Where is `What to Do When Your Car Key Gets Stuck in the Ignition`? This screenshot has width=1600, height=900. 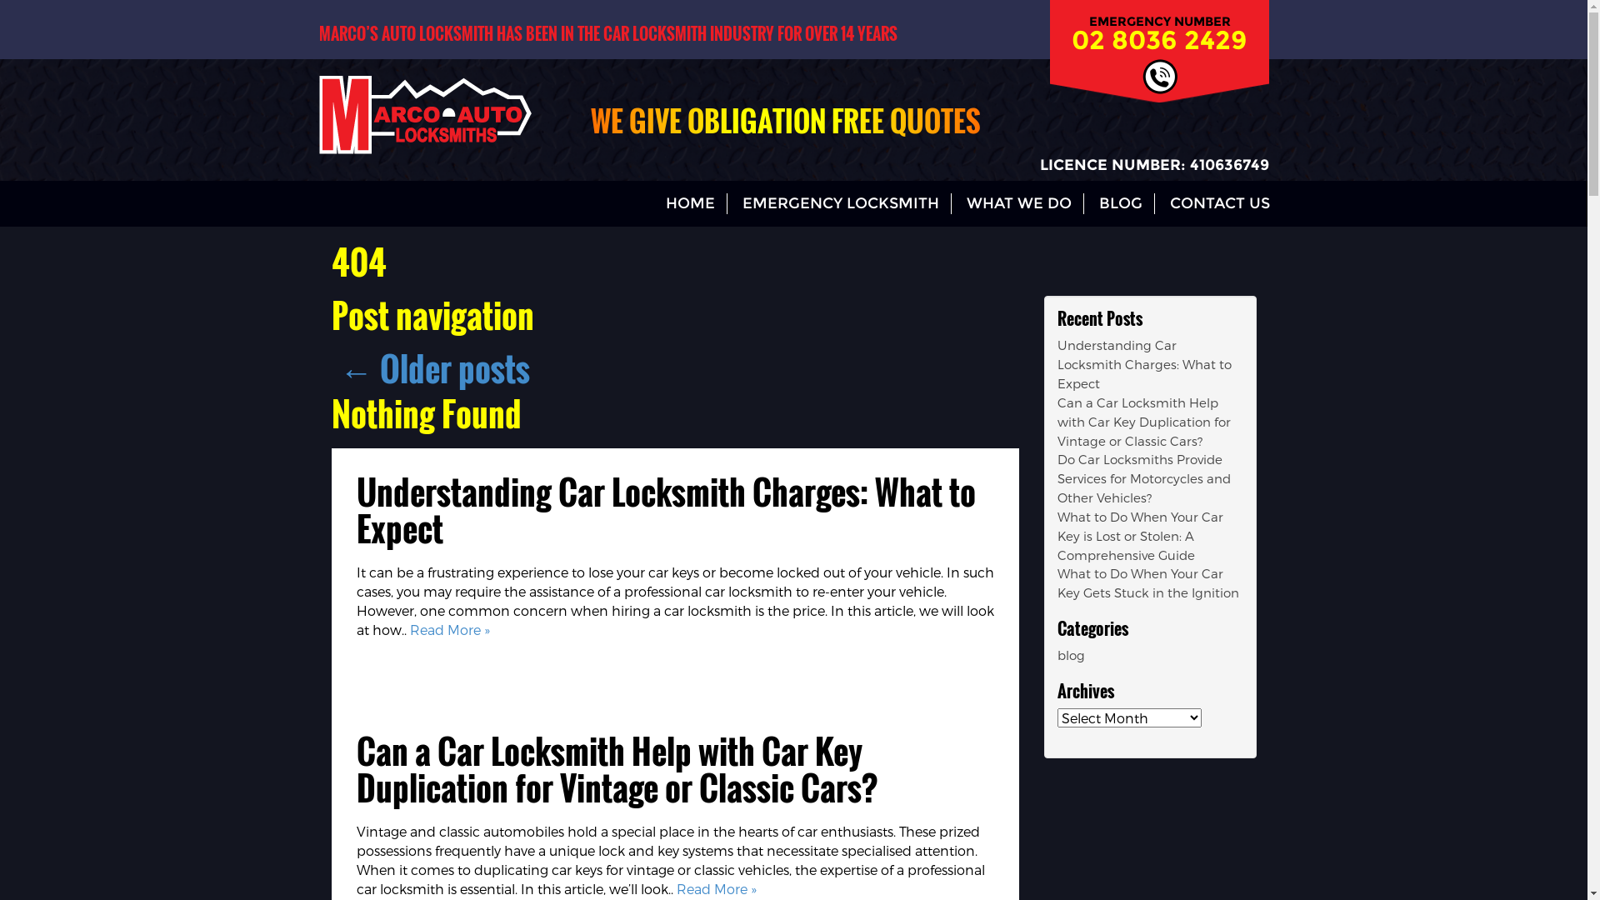 What to Do When Your Car Key Gets Stuck in the Ignition is located at coordinates (1147, 583).